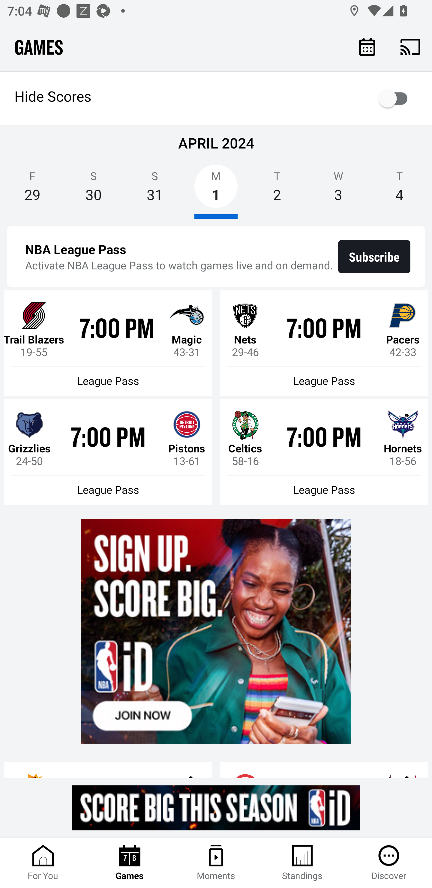 The height and width of the screenshot is (888, 432). What do you see at coordinates (108, 452) in the screenshot?
I see `Grizzlies 24-50 7:00 PM Pistons 13-61 League Pass` at bounding box center [108, 452].